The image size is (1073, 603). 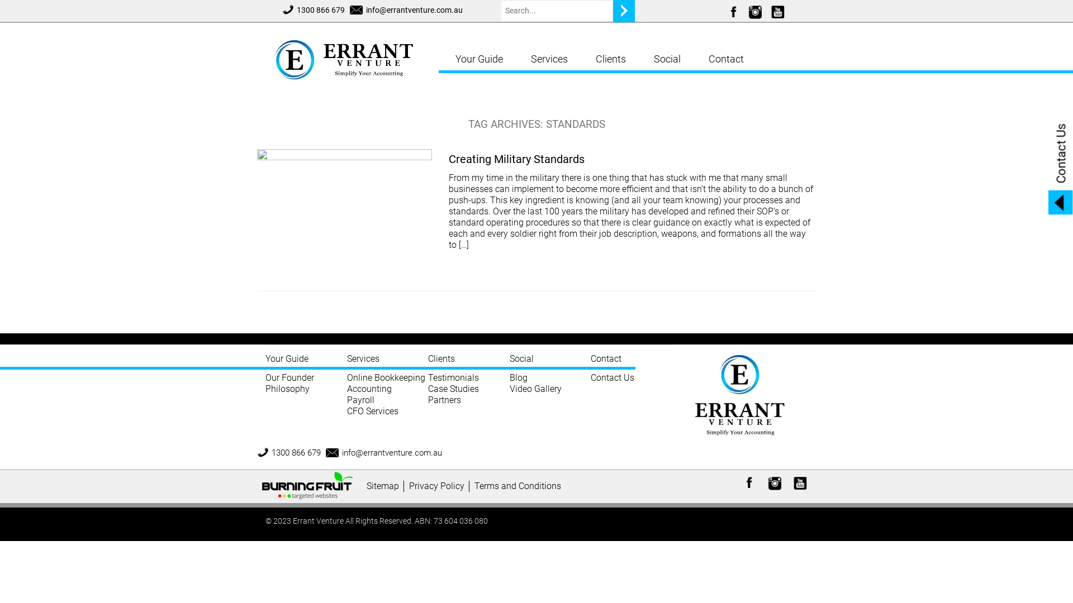 I want to click on Social, so click(x=667, y=59).